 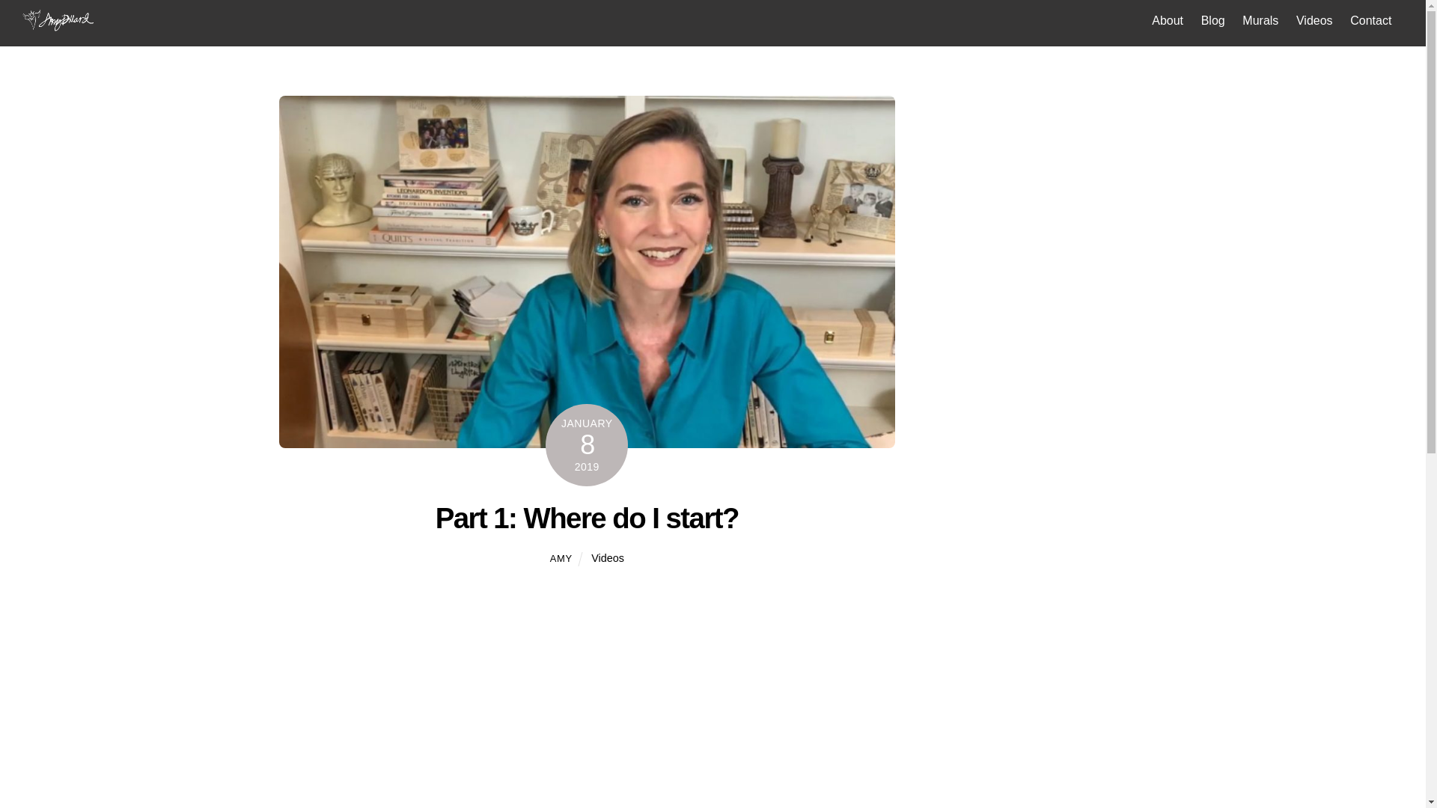 I want to click on AMY, so click(x=561, y=558).